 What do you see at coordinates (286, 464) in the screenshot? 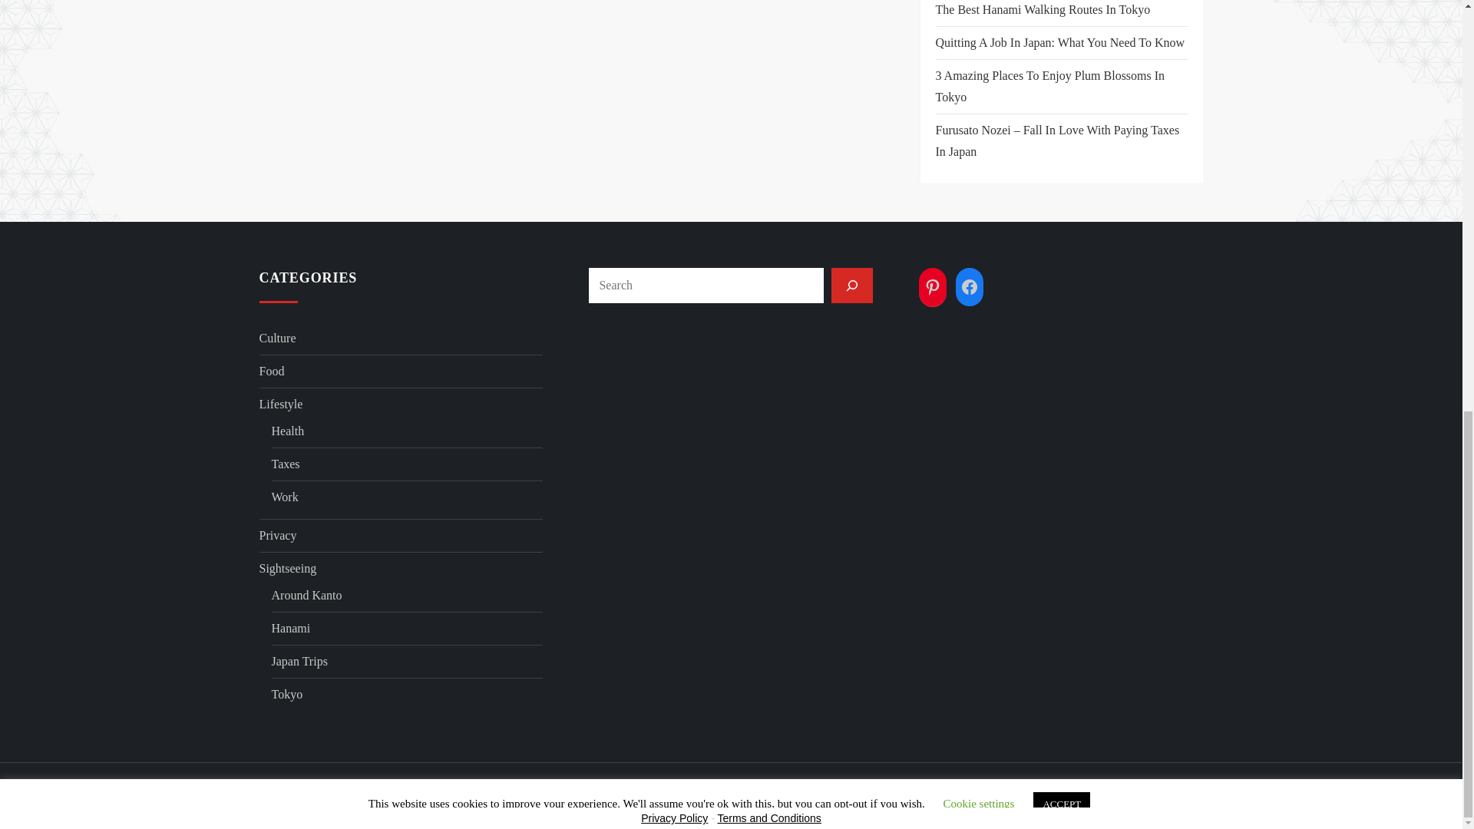
I see `Taxes` at bounding box center [286, 464].